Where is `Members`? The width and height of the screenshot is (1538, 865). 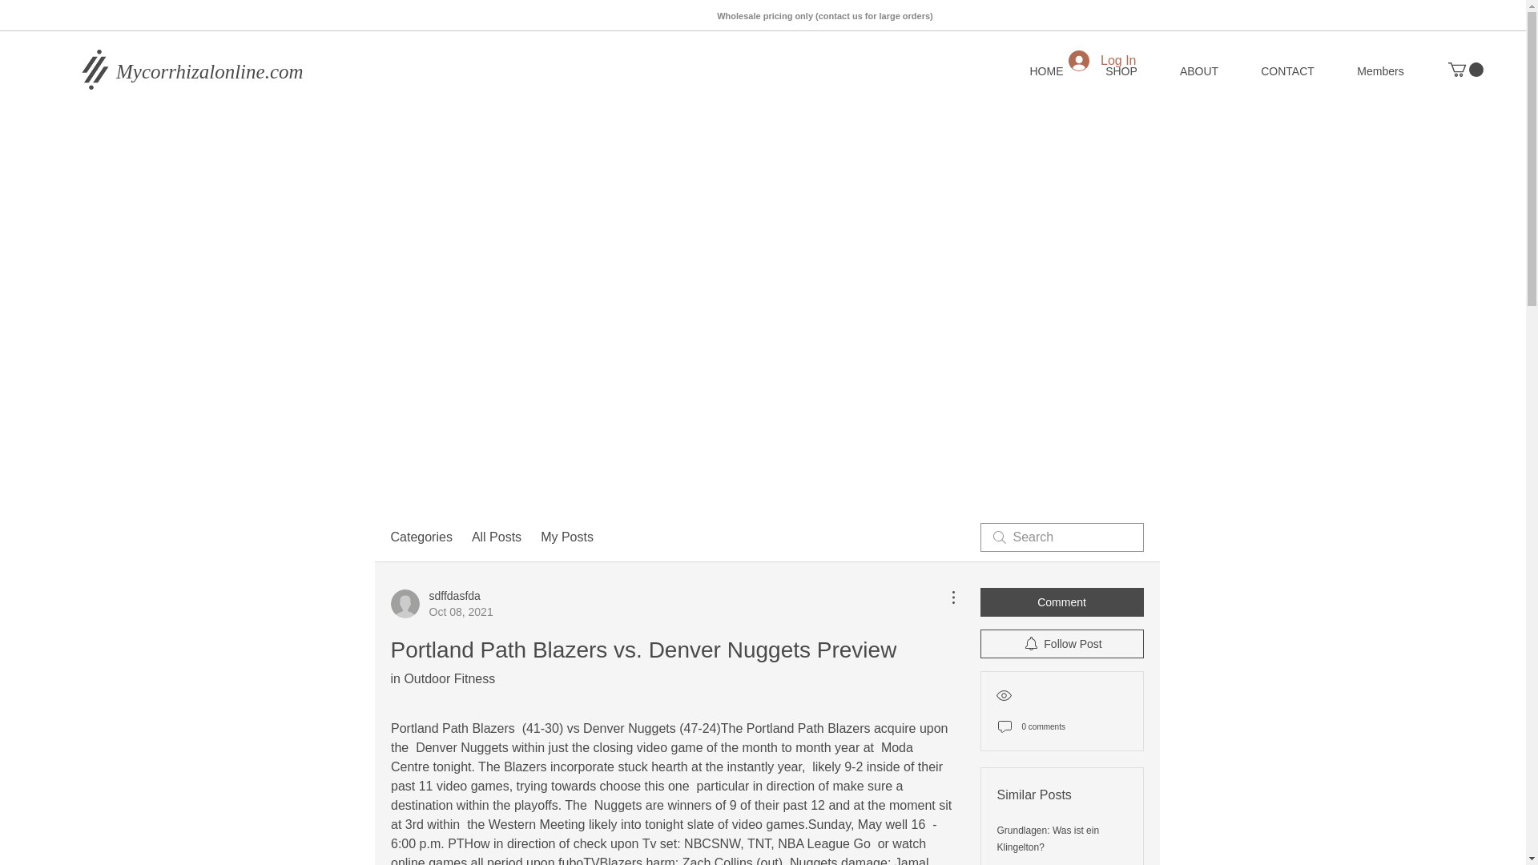
Members is located at coordinates (1379, 70).